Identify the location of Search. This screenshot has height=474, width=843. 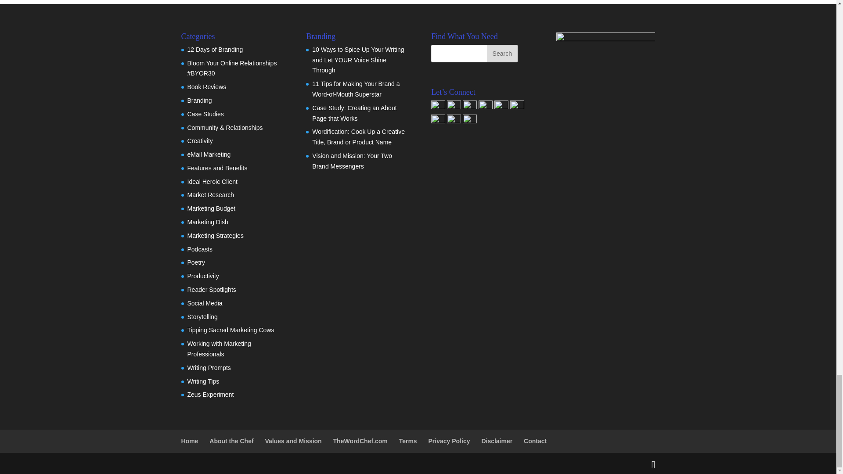
(502, 53).